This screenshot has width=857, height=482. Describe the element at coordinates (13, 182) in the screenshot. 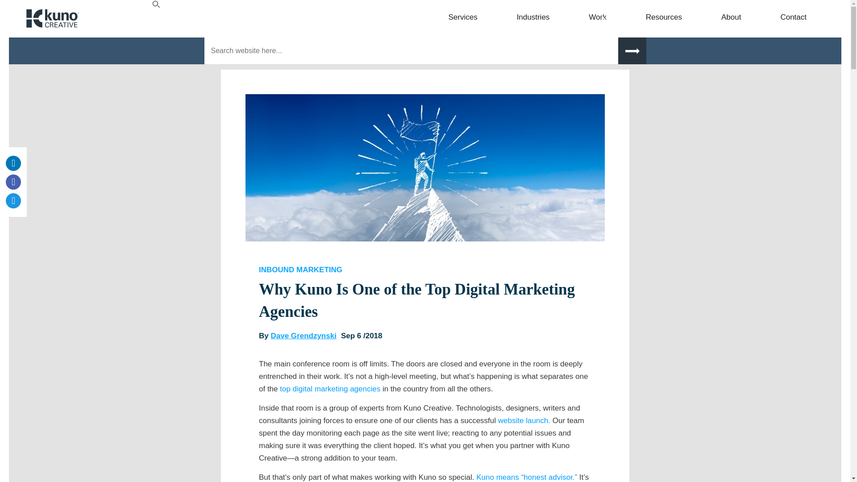

I see `Share on Facebook` at that location.